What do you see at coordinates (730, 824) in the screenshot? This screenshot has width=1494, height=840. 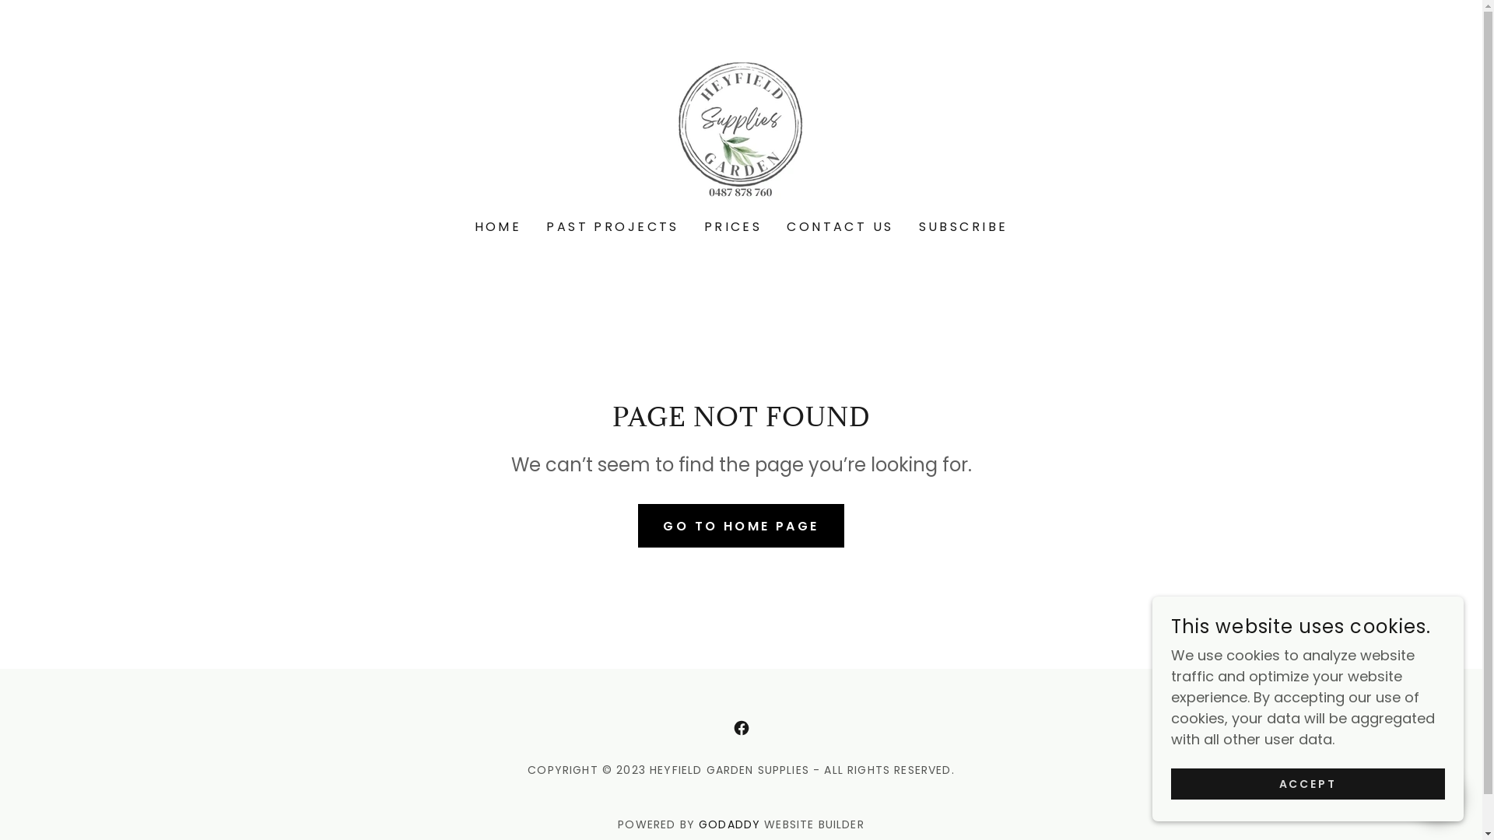 I see `GODADDY` at bounding box center [730, 824].